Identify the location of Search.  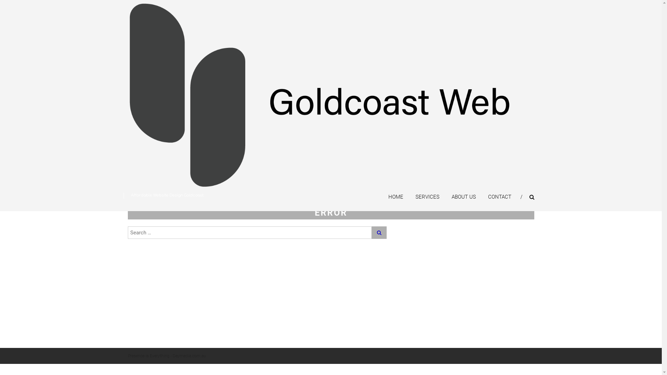
(565, 187).